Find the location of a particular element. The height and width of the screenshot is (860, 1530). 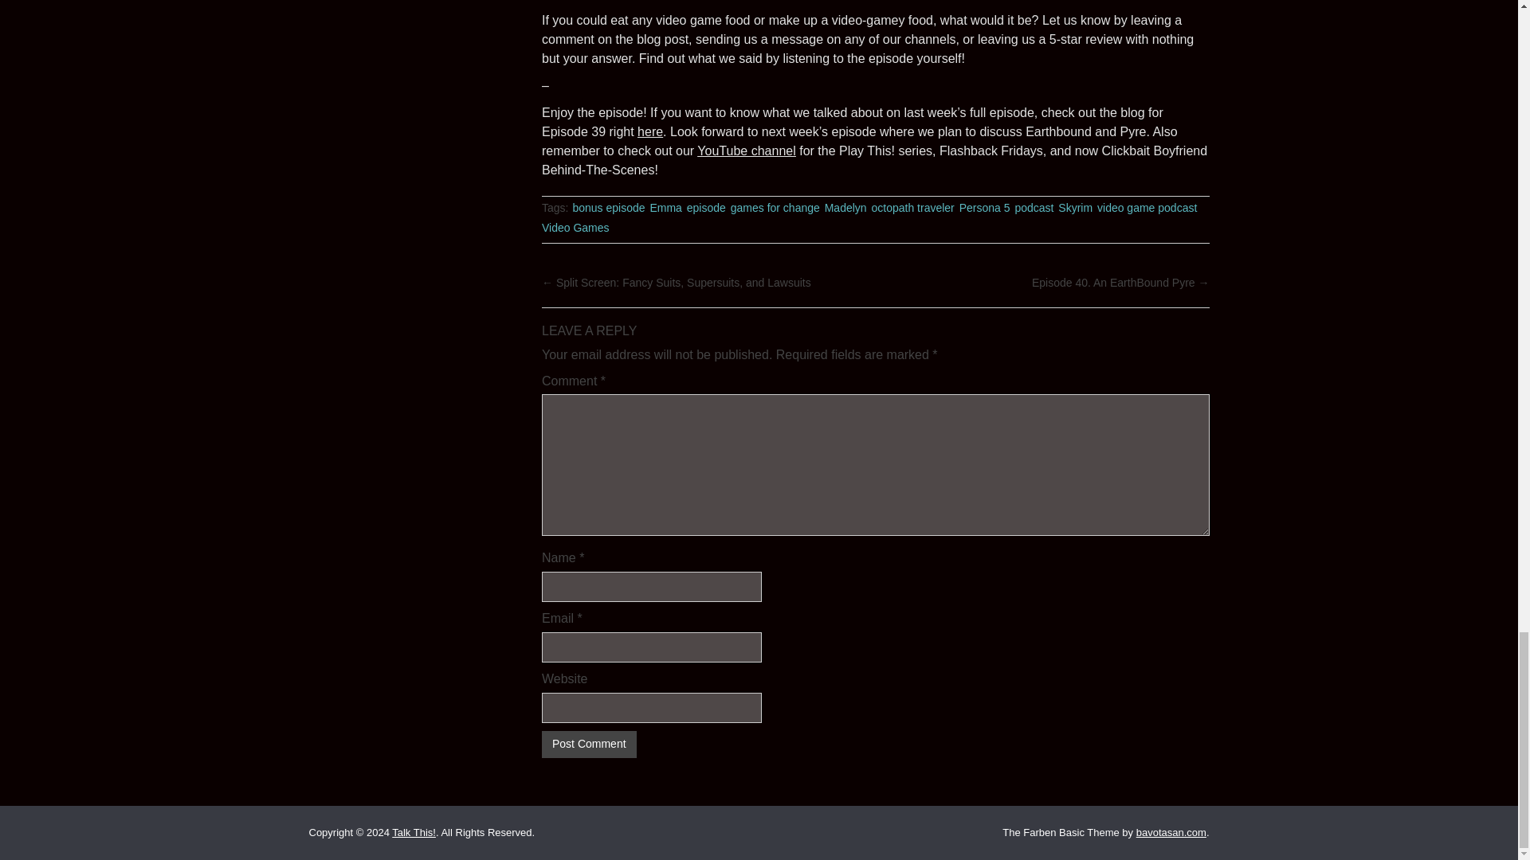

Persona 5 is located at coordinates (984, 209).